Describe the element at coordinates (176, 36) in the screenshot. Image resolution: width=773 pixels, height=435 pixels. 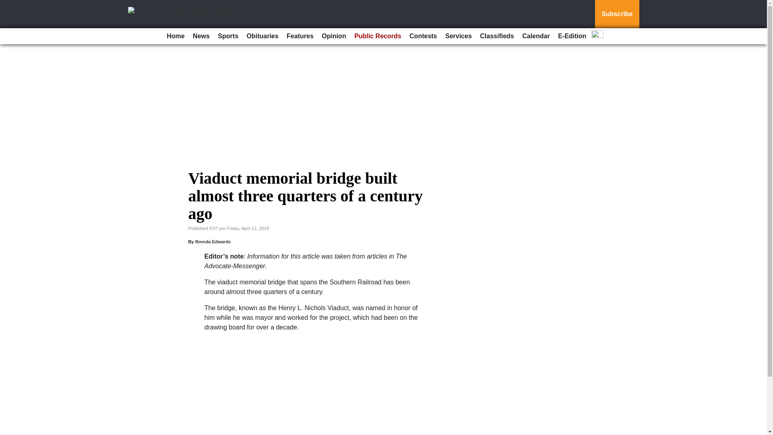
I see `Home` at that location.